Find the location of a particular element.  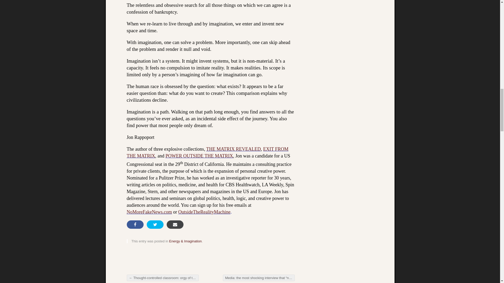

POWER OUTSIDE THE MATRIX is located at coordinates (199, 156).